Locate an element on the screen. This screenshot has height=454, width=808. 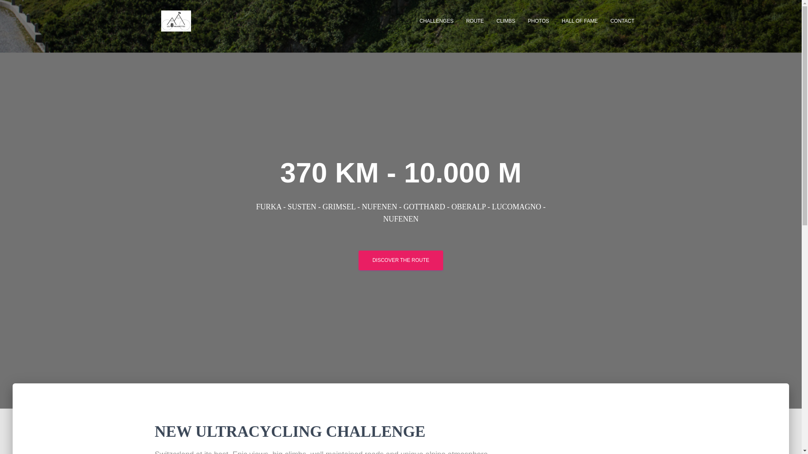
ROUTE is located at coordinates (475, 21).